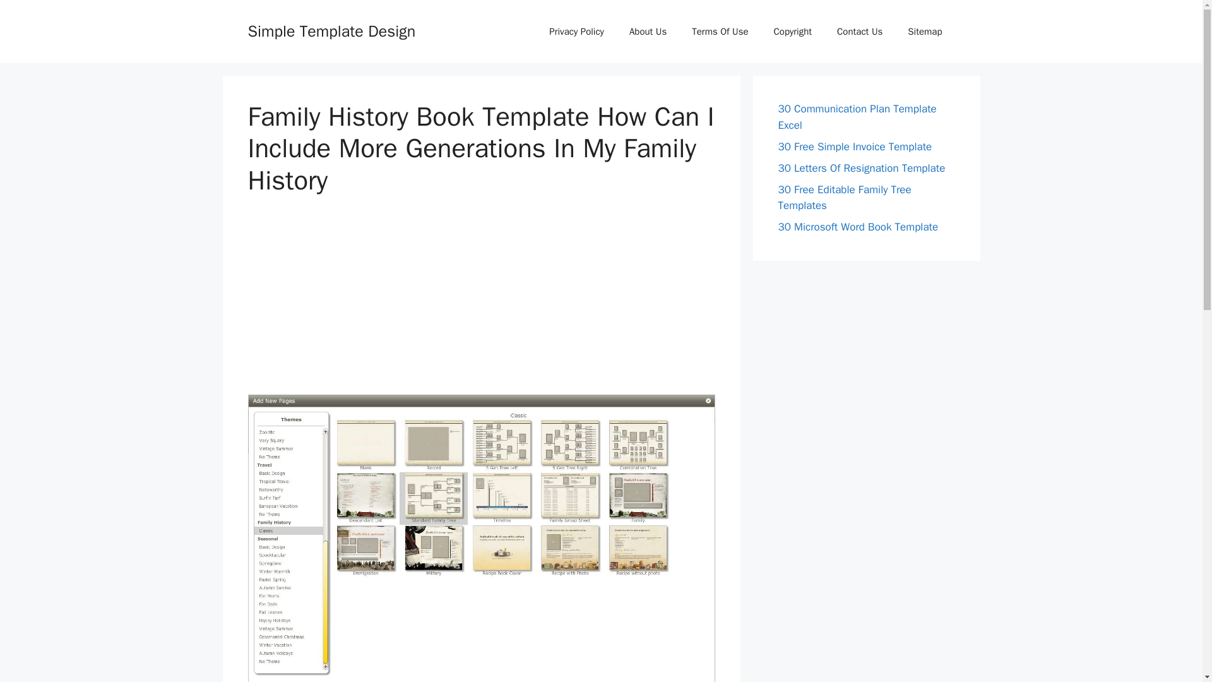 The height and width of the screenshot is (682, 1212). What do you see at coordinates (577, 32) in the screenshot?
I see `Privacy Policy` at bounding box center [577, 32].